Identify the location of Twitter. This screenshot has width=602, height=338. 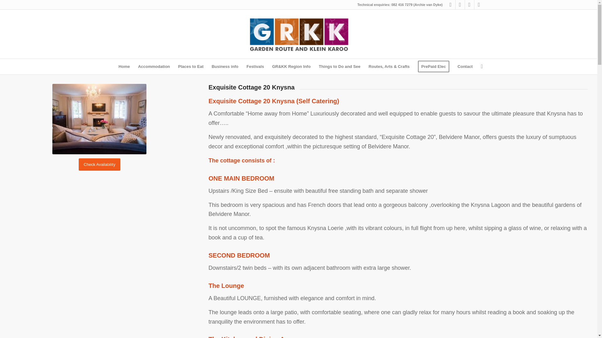
(460, 5).